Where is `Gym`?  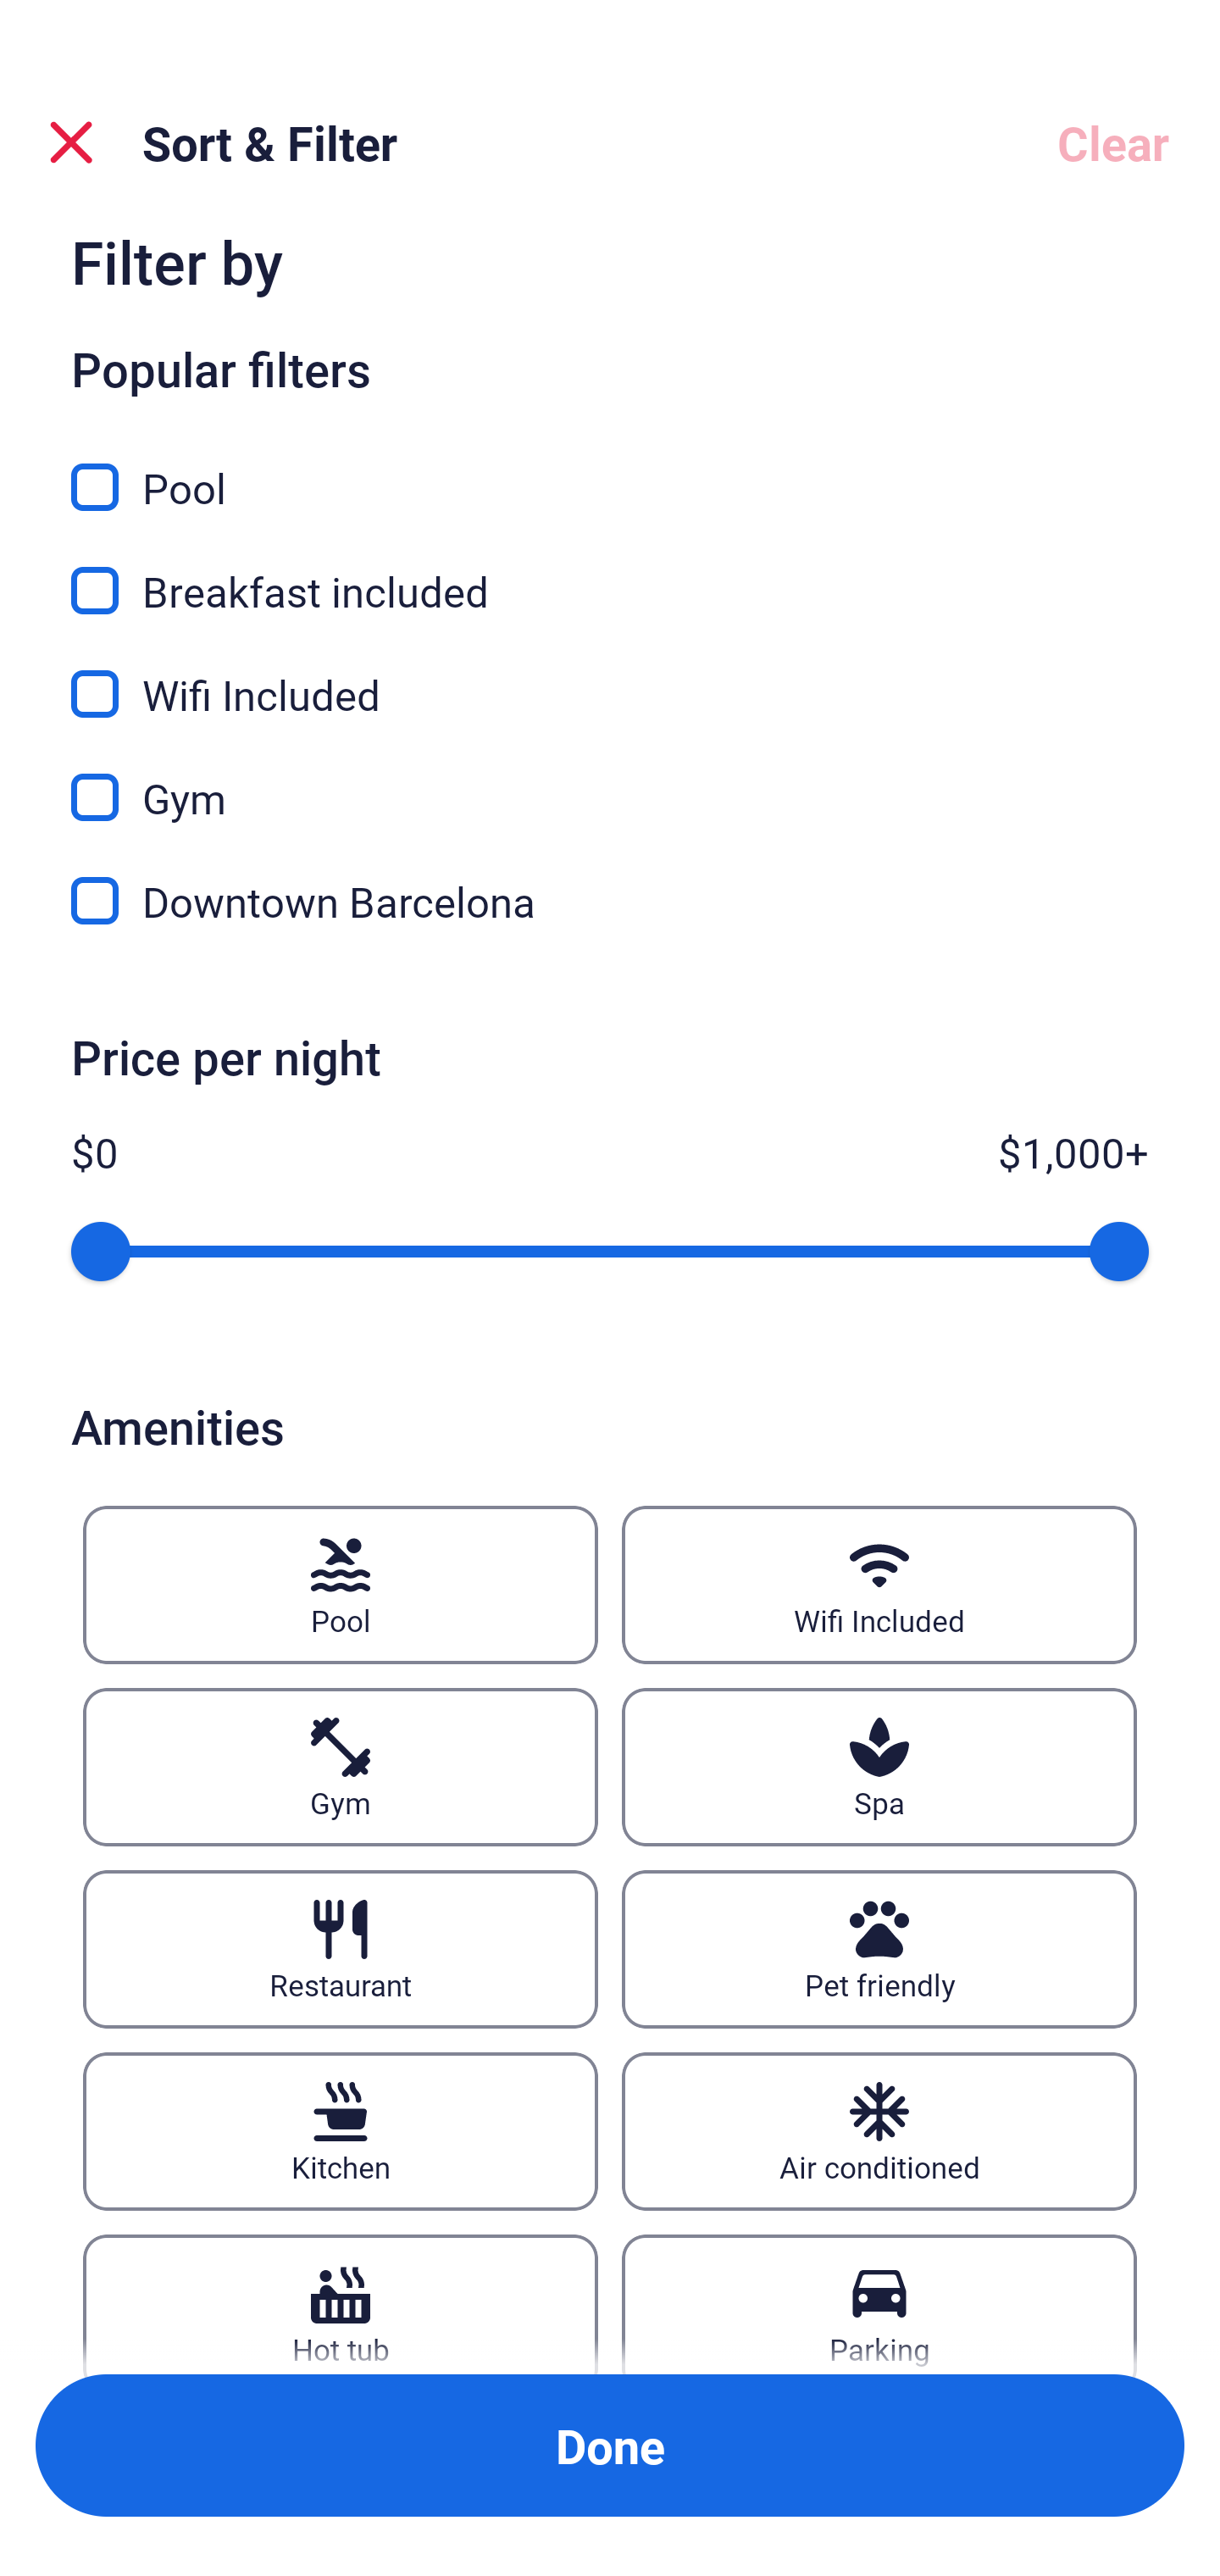 Gym is located at coordinates (340, 1767).